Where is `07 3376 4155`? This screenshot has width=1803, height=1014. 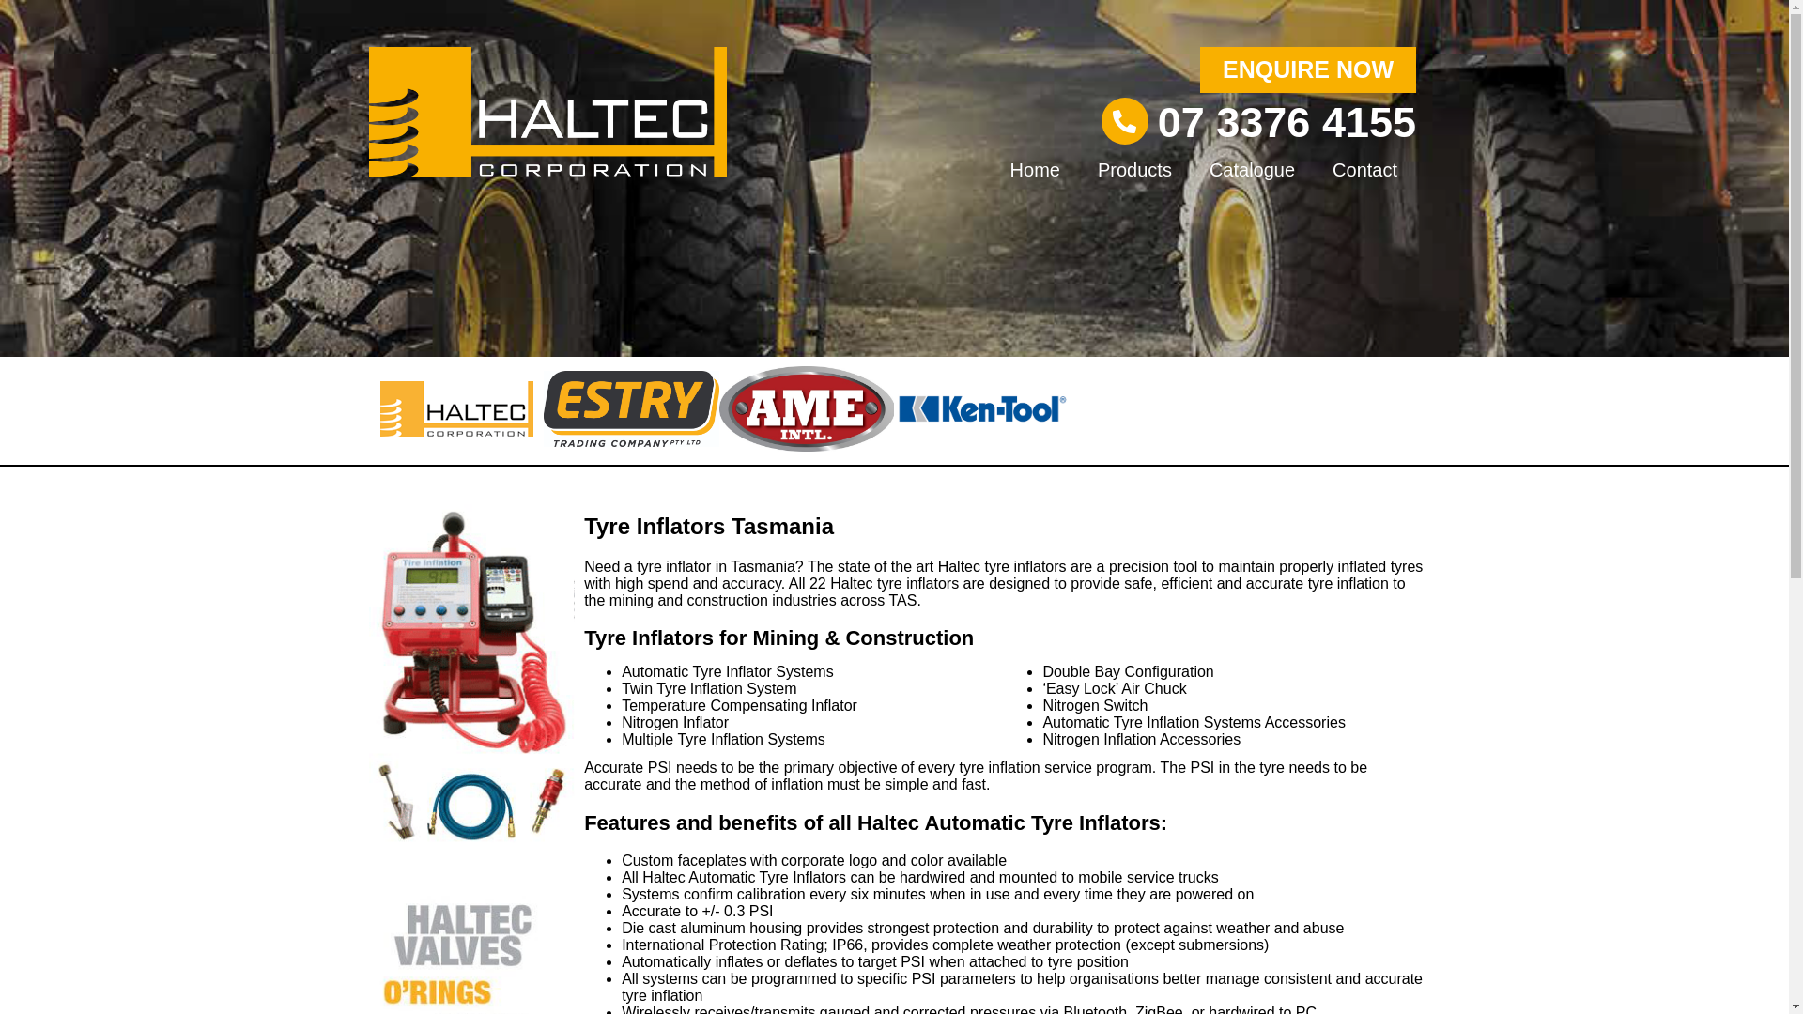 07 3376 4155 is located at coordinates (1287, 122).